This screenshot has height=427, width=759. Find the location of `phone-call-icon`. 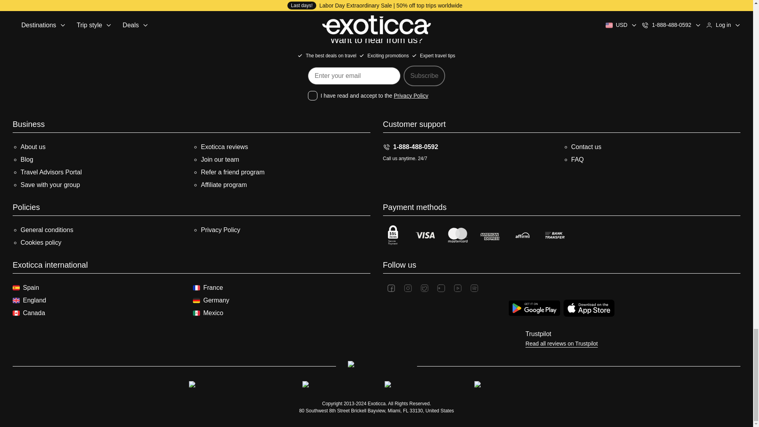

phone-call-icon is located at coordinates (386, 147).